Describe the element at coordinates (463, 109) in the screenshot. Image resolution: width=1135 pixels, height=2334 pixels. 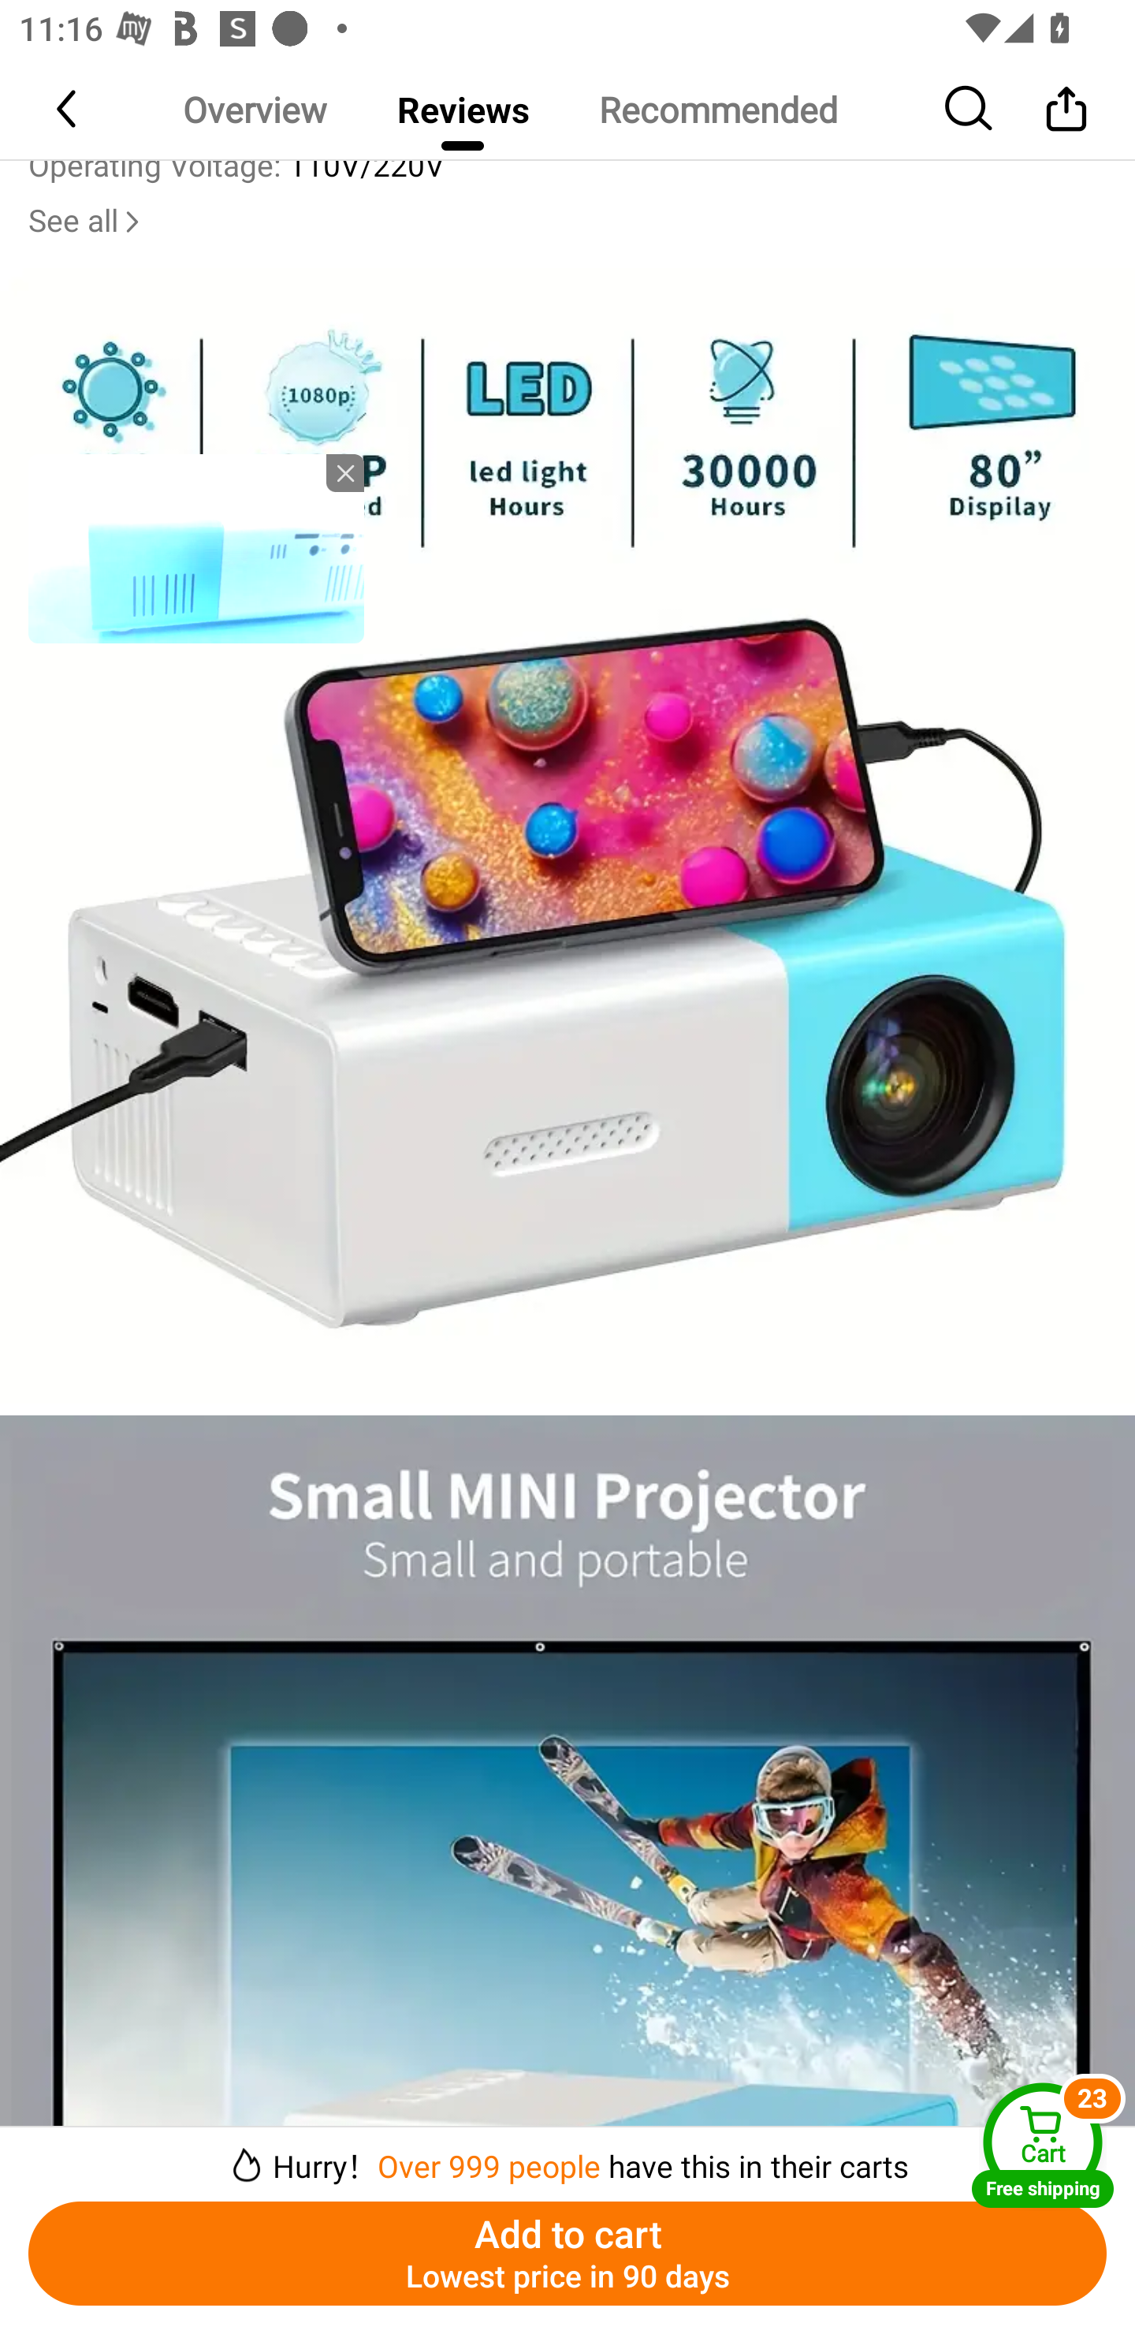
I see `Reviews` at that location.